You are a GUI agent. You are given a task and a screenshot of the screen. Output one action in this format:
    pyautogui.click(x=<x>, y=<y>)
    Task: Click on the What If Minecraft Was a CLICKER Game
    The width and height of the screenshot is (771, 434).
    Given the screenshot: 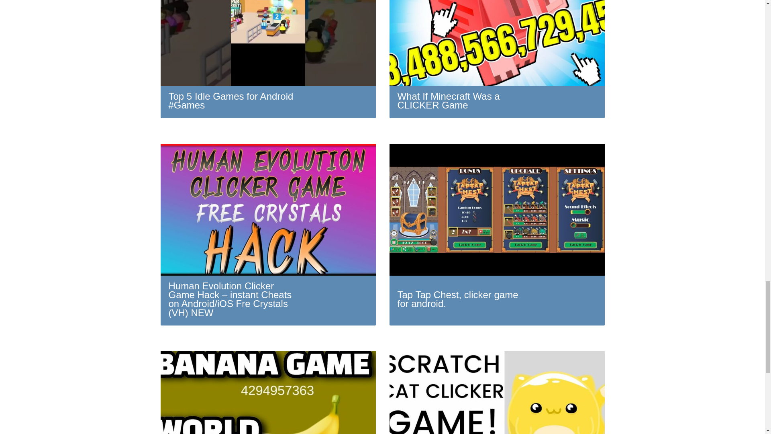 What is the action you would take?
    pyautogui.click(x=497, y=59)
    